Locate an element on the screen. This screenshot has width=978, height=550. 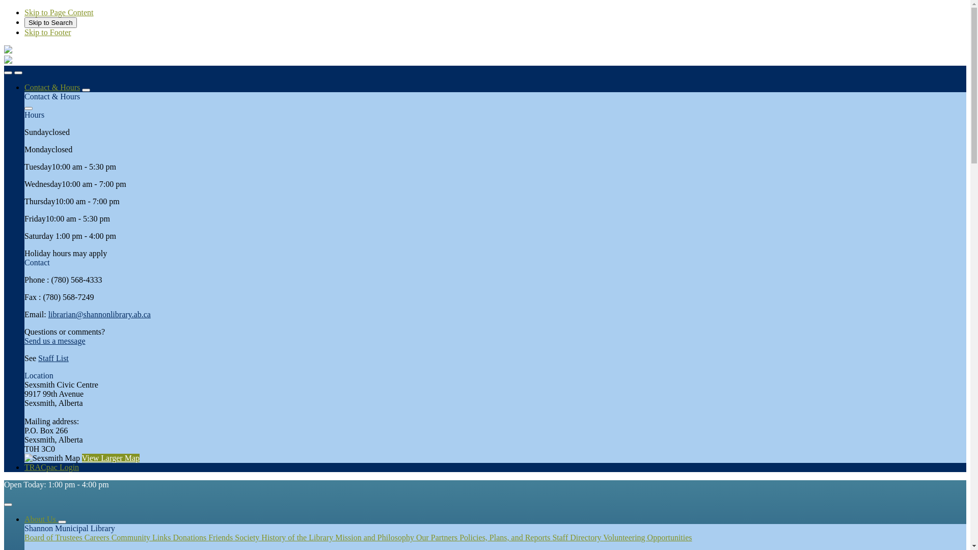
Send us a message is located at coordinates (55, 341).